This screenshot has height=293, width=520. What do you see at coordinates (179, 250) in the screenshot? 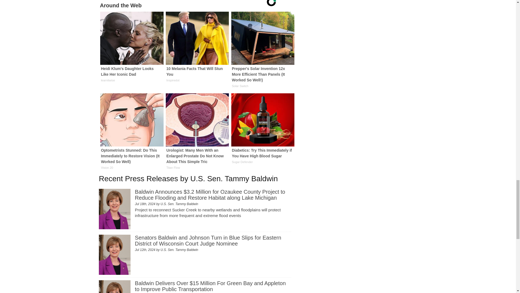
I see `Posts by U.S. Sen. Tammy Baldwin` at bounding box center [179, 250].